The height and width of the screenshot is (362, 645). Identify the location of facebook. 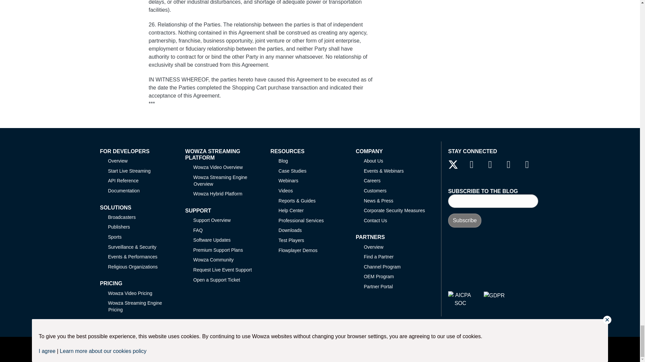
(471, 165).